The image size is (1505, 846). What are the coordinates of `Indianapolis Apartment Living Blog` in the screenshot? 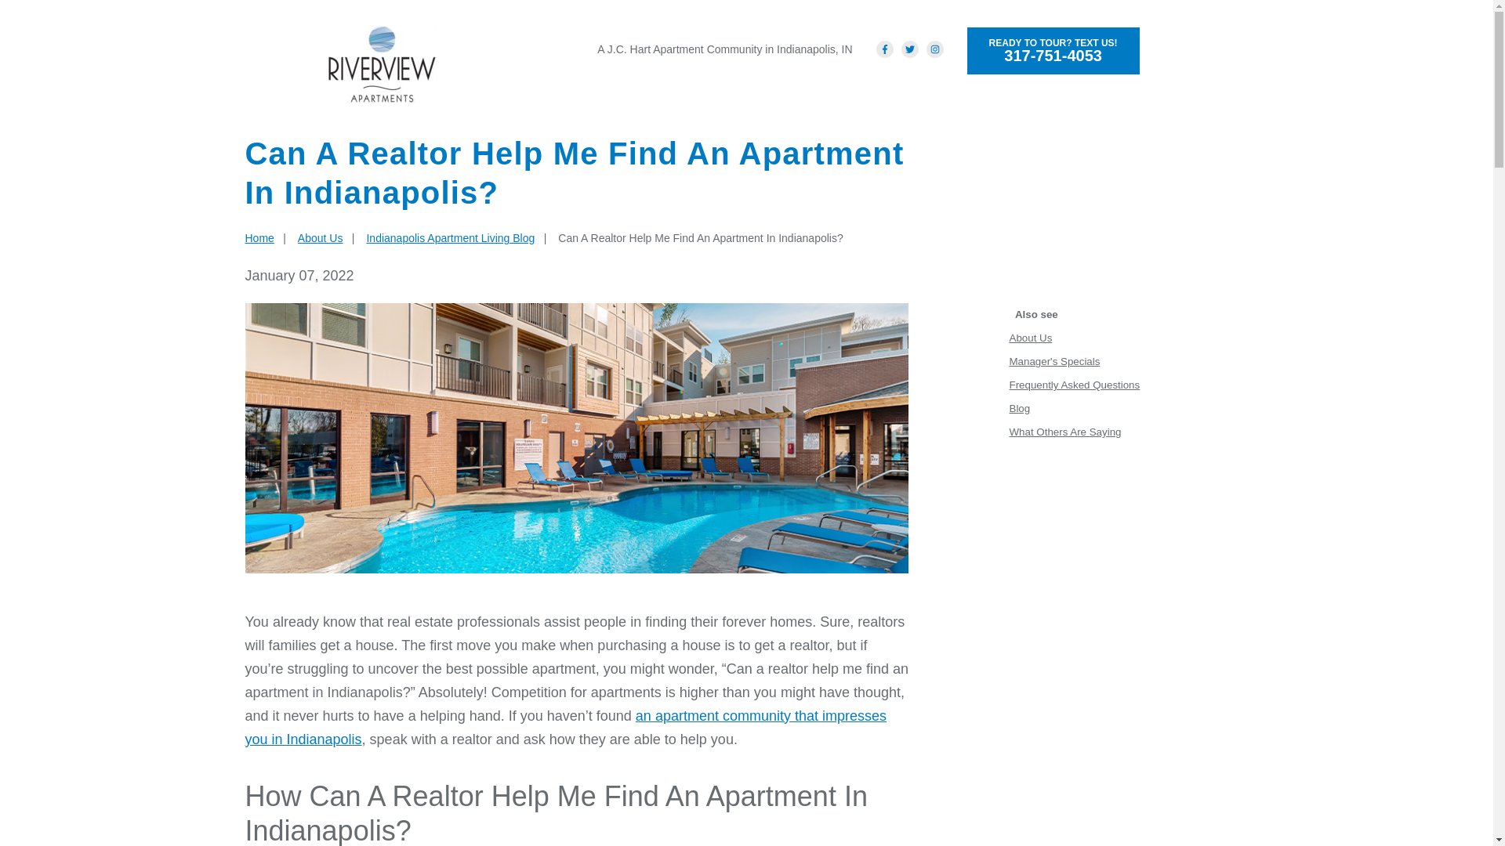 It's located at (934, 49).